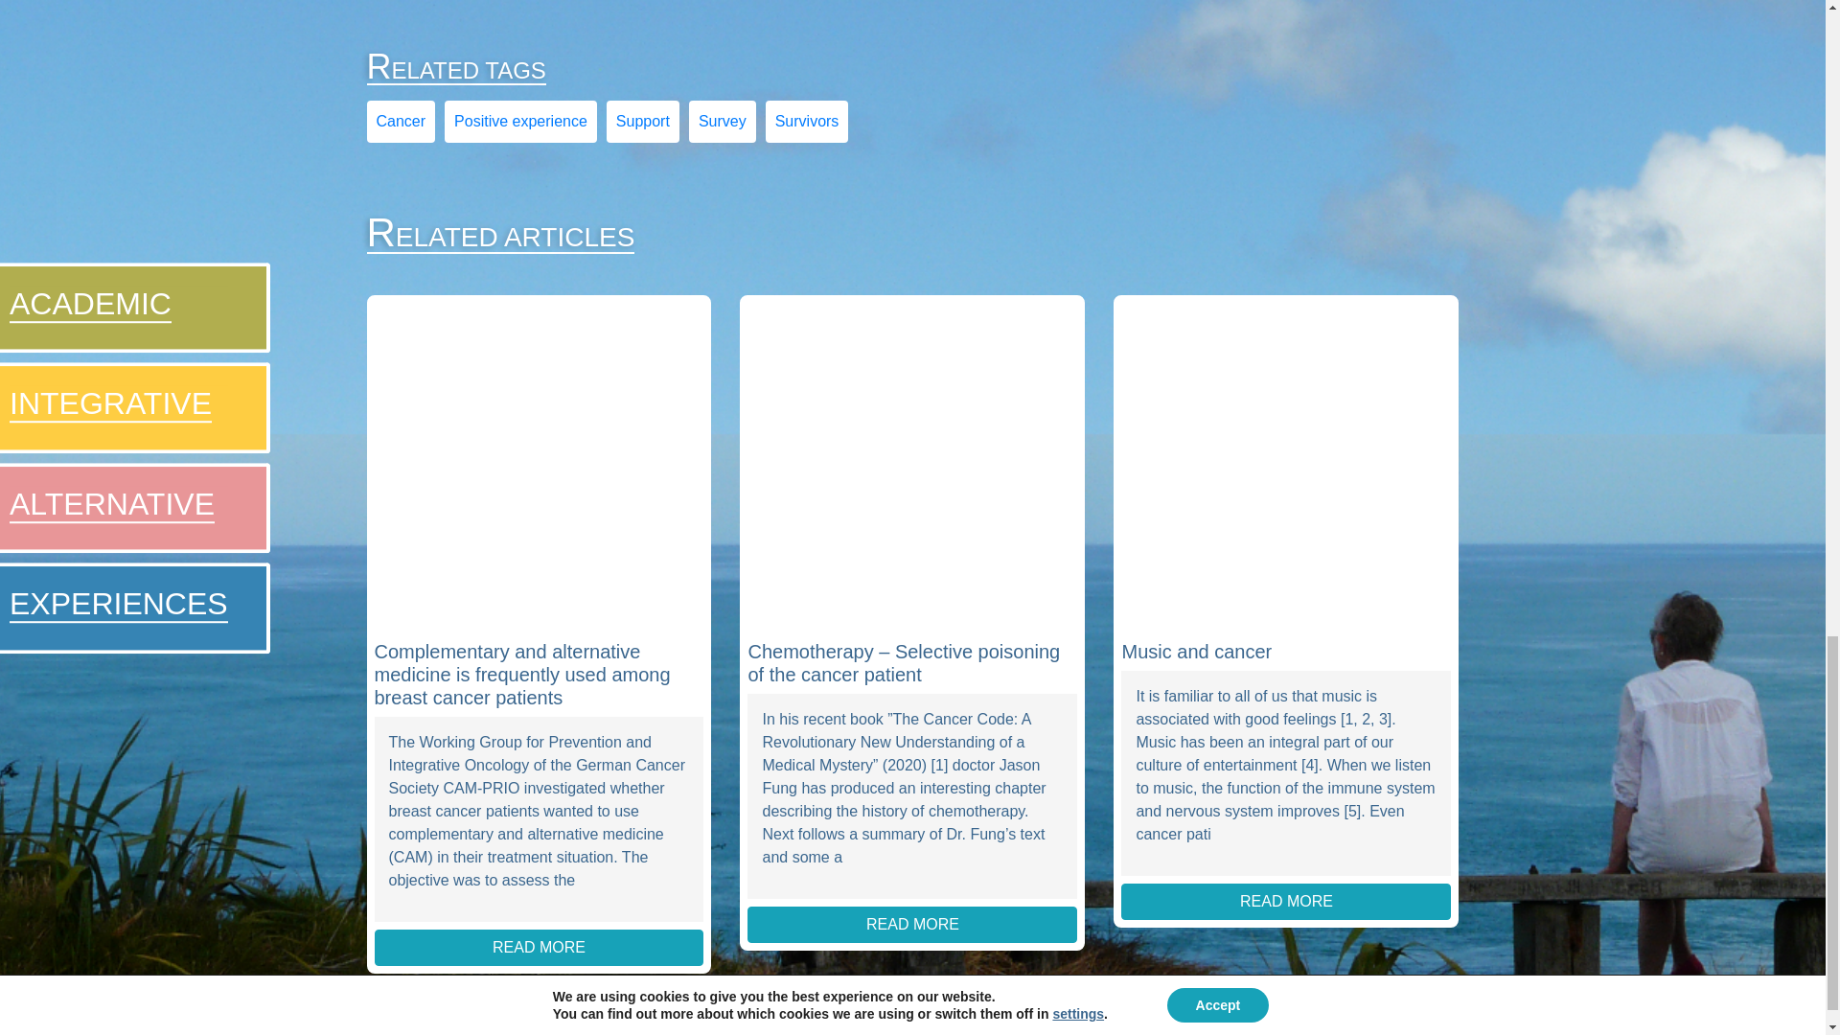 This screenshot has height=1035, width=1840. I want to click on Support, so click(642, 121).